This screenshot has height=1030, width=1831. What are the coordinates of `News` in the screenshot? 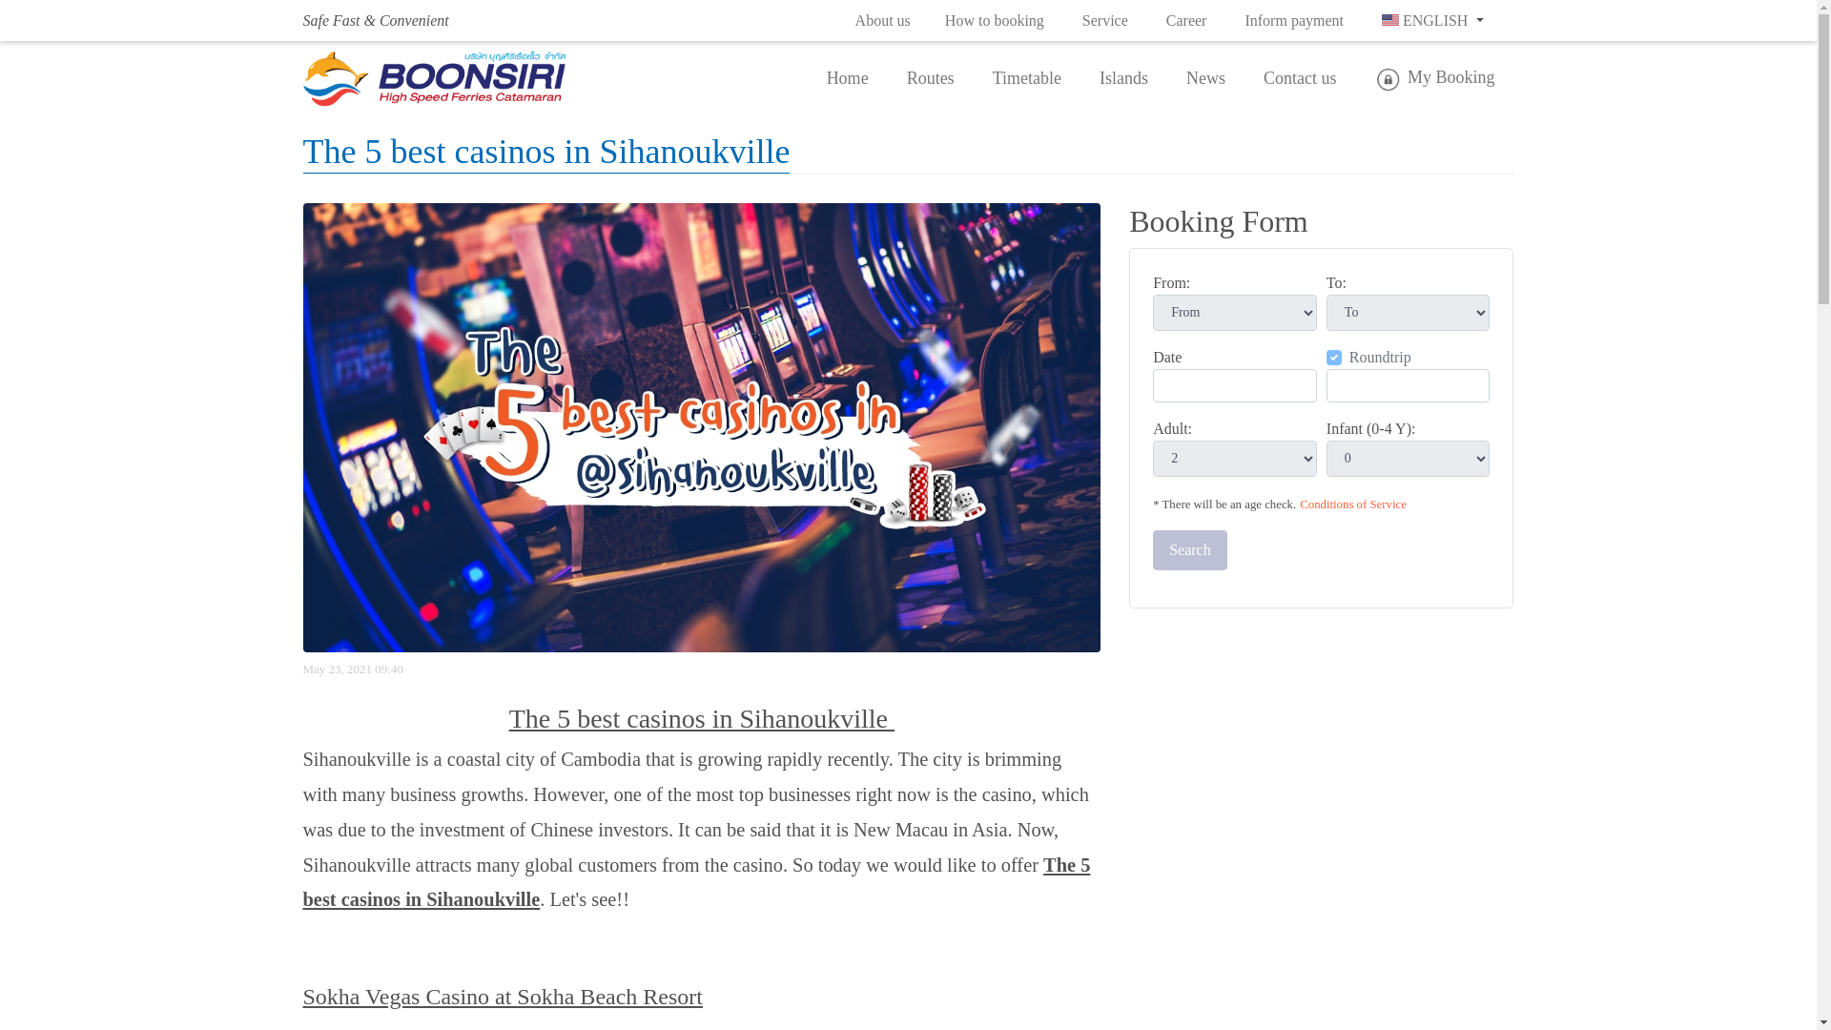 It's located at (1205, 78).